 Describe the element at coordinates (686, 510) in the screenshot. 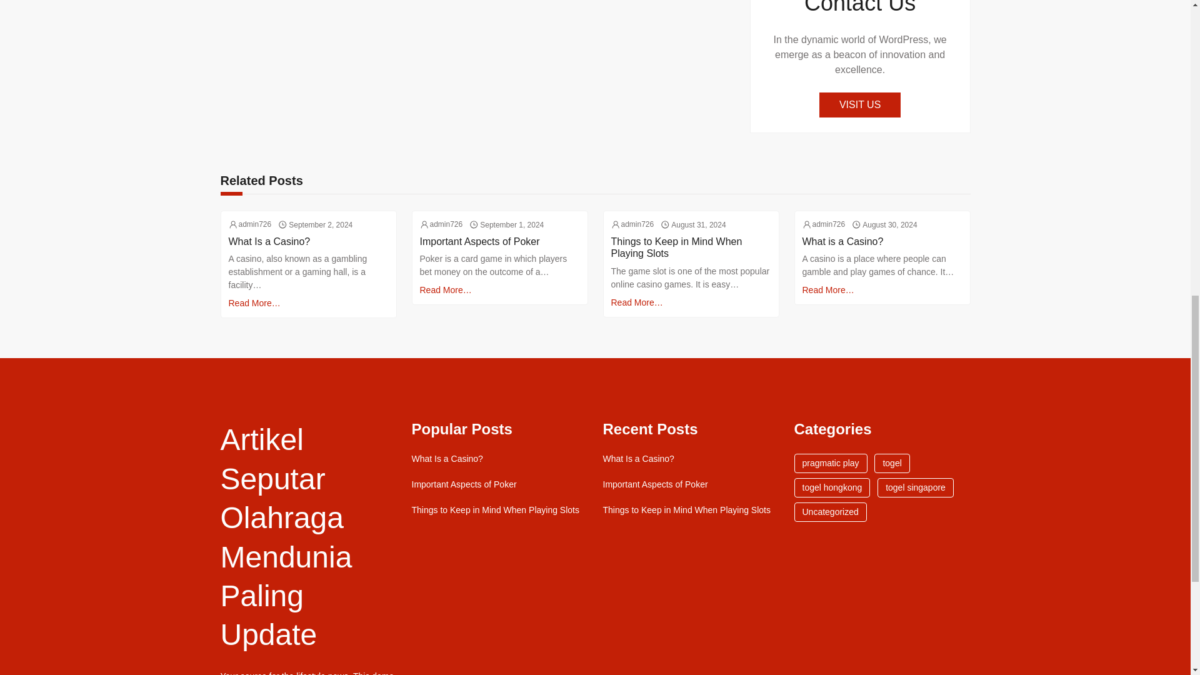

I see `Things to Keep in Mind When Playing Slots` at that location.